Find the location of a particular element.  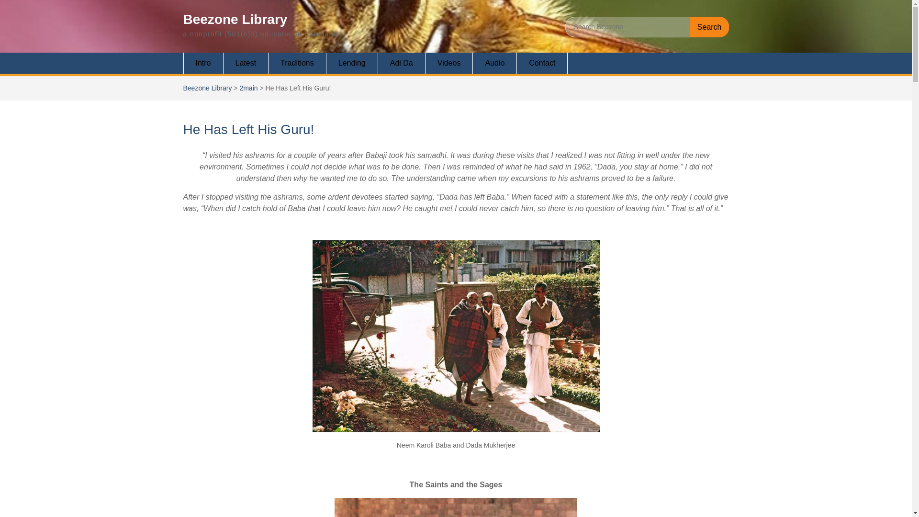

Contact is located at coordinates (542, 63).